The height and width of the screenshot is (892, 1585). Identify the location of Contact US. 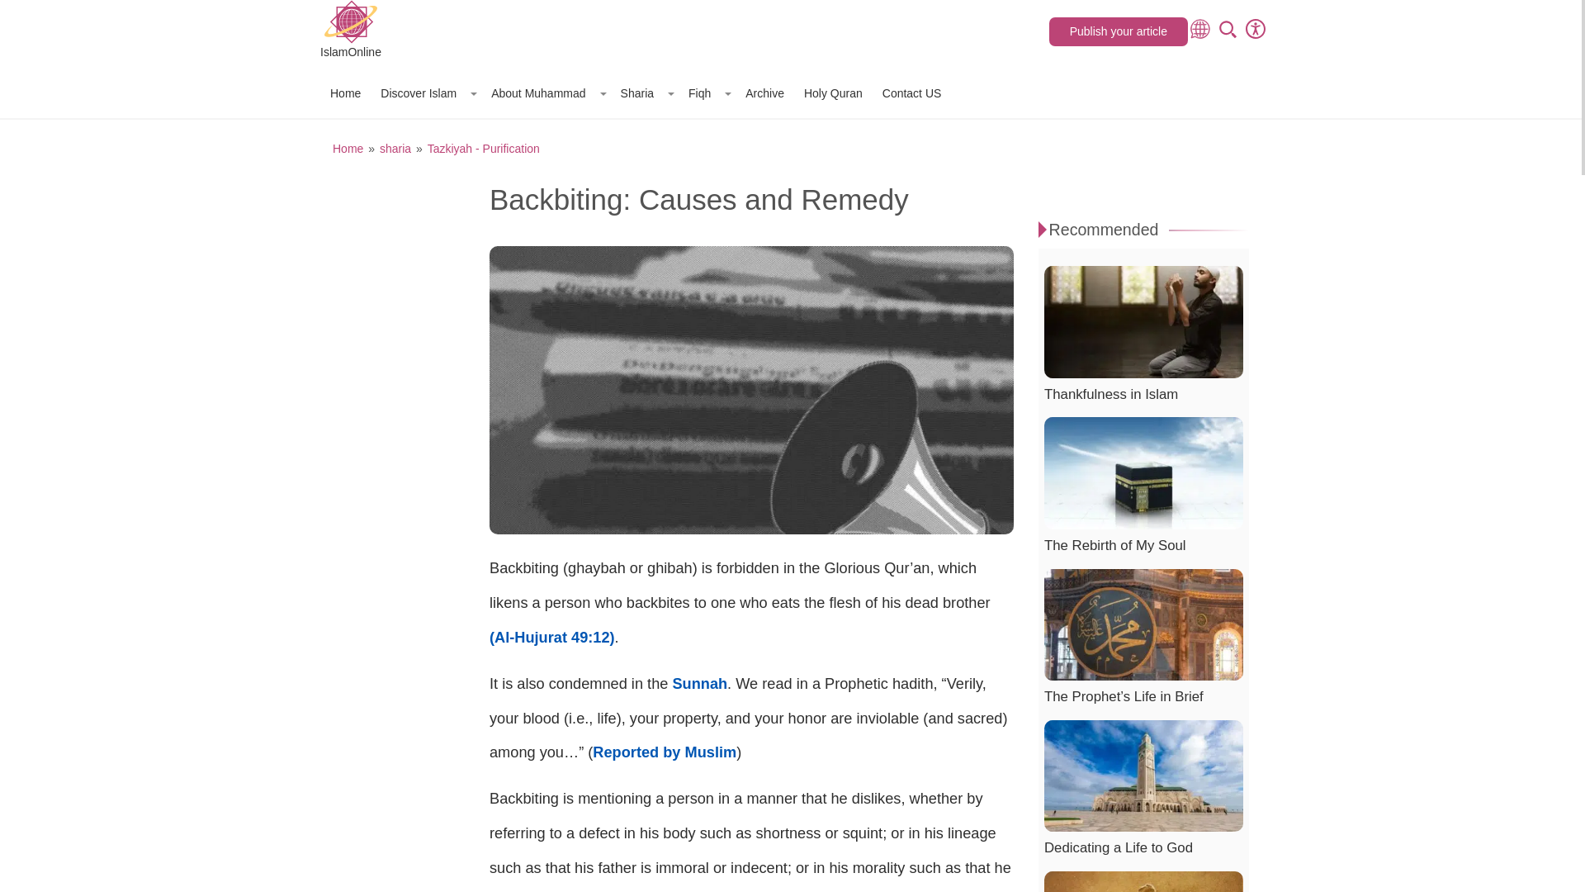
(911, 93).